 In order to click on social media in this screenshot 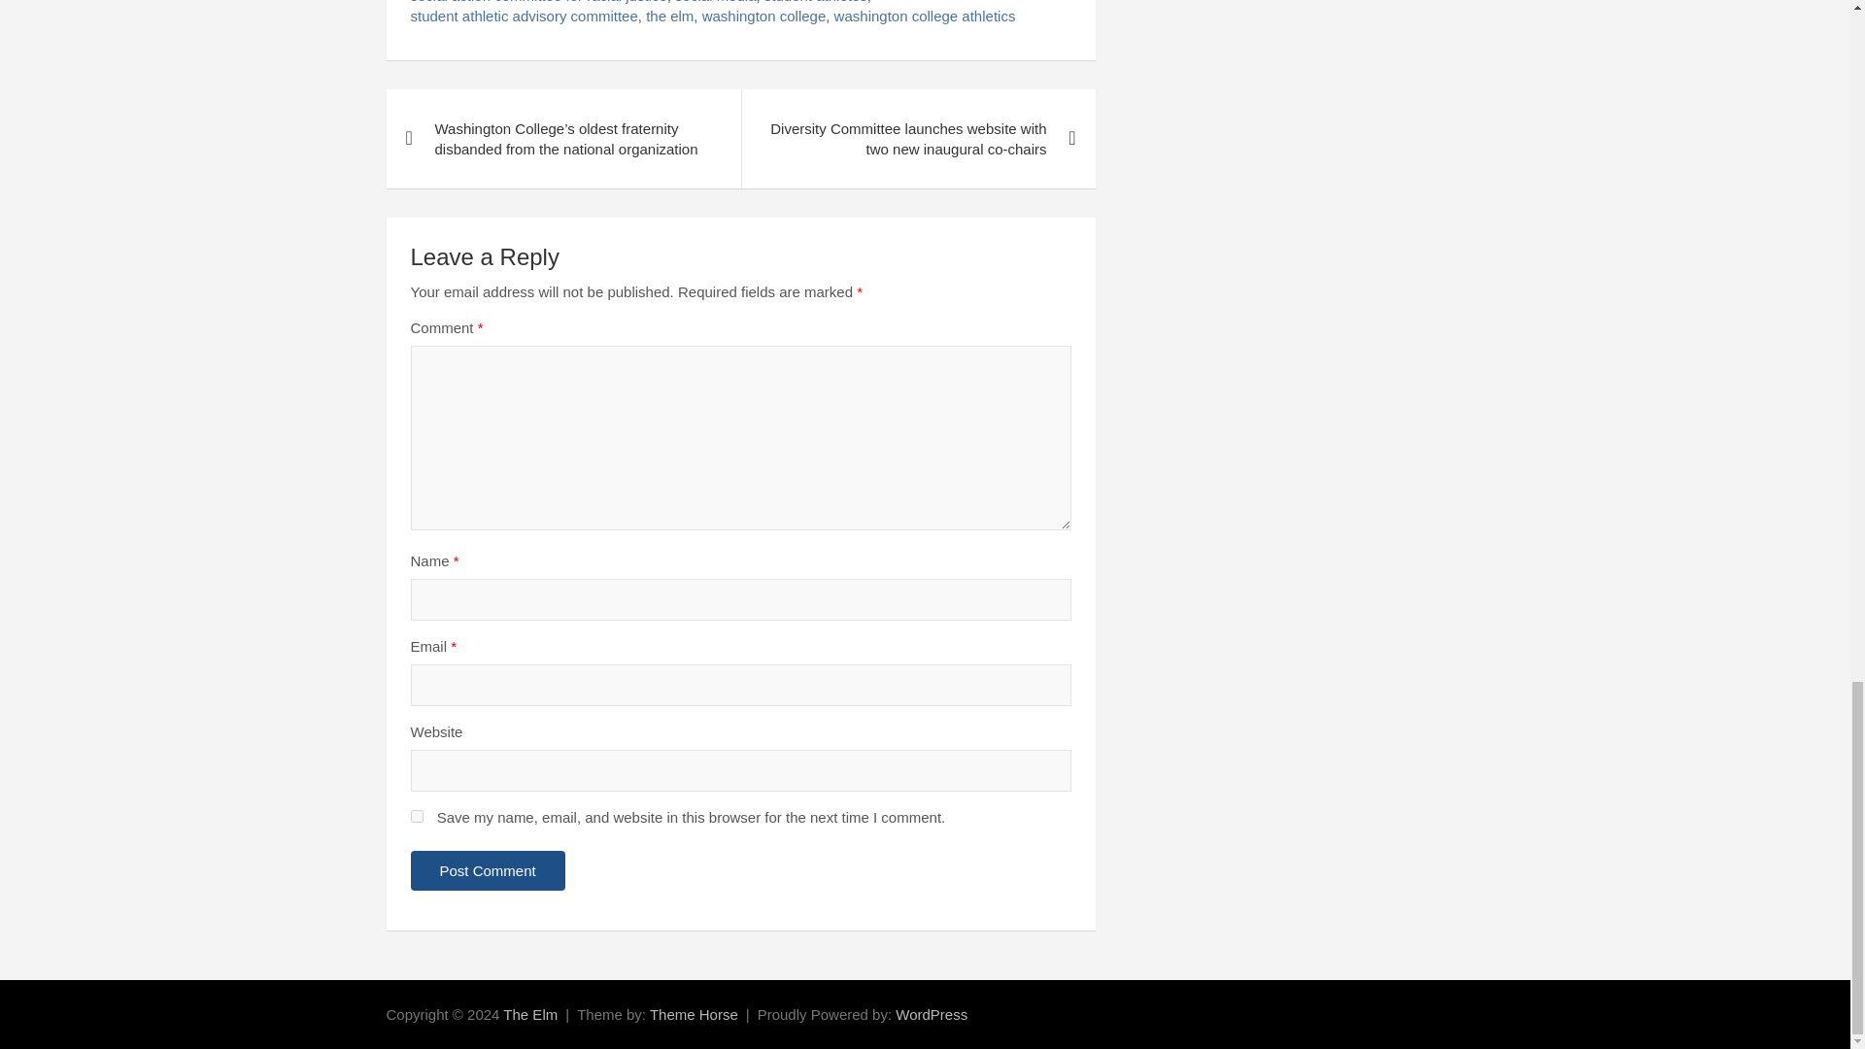, I will do `click(715, 3)`.